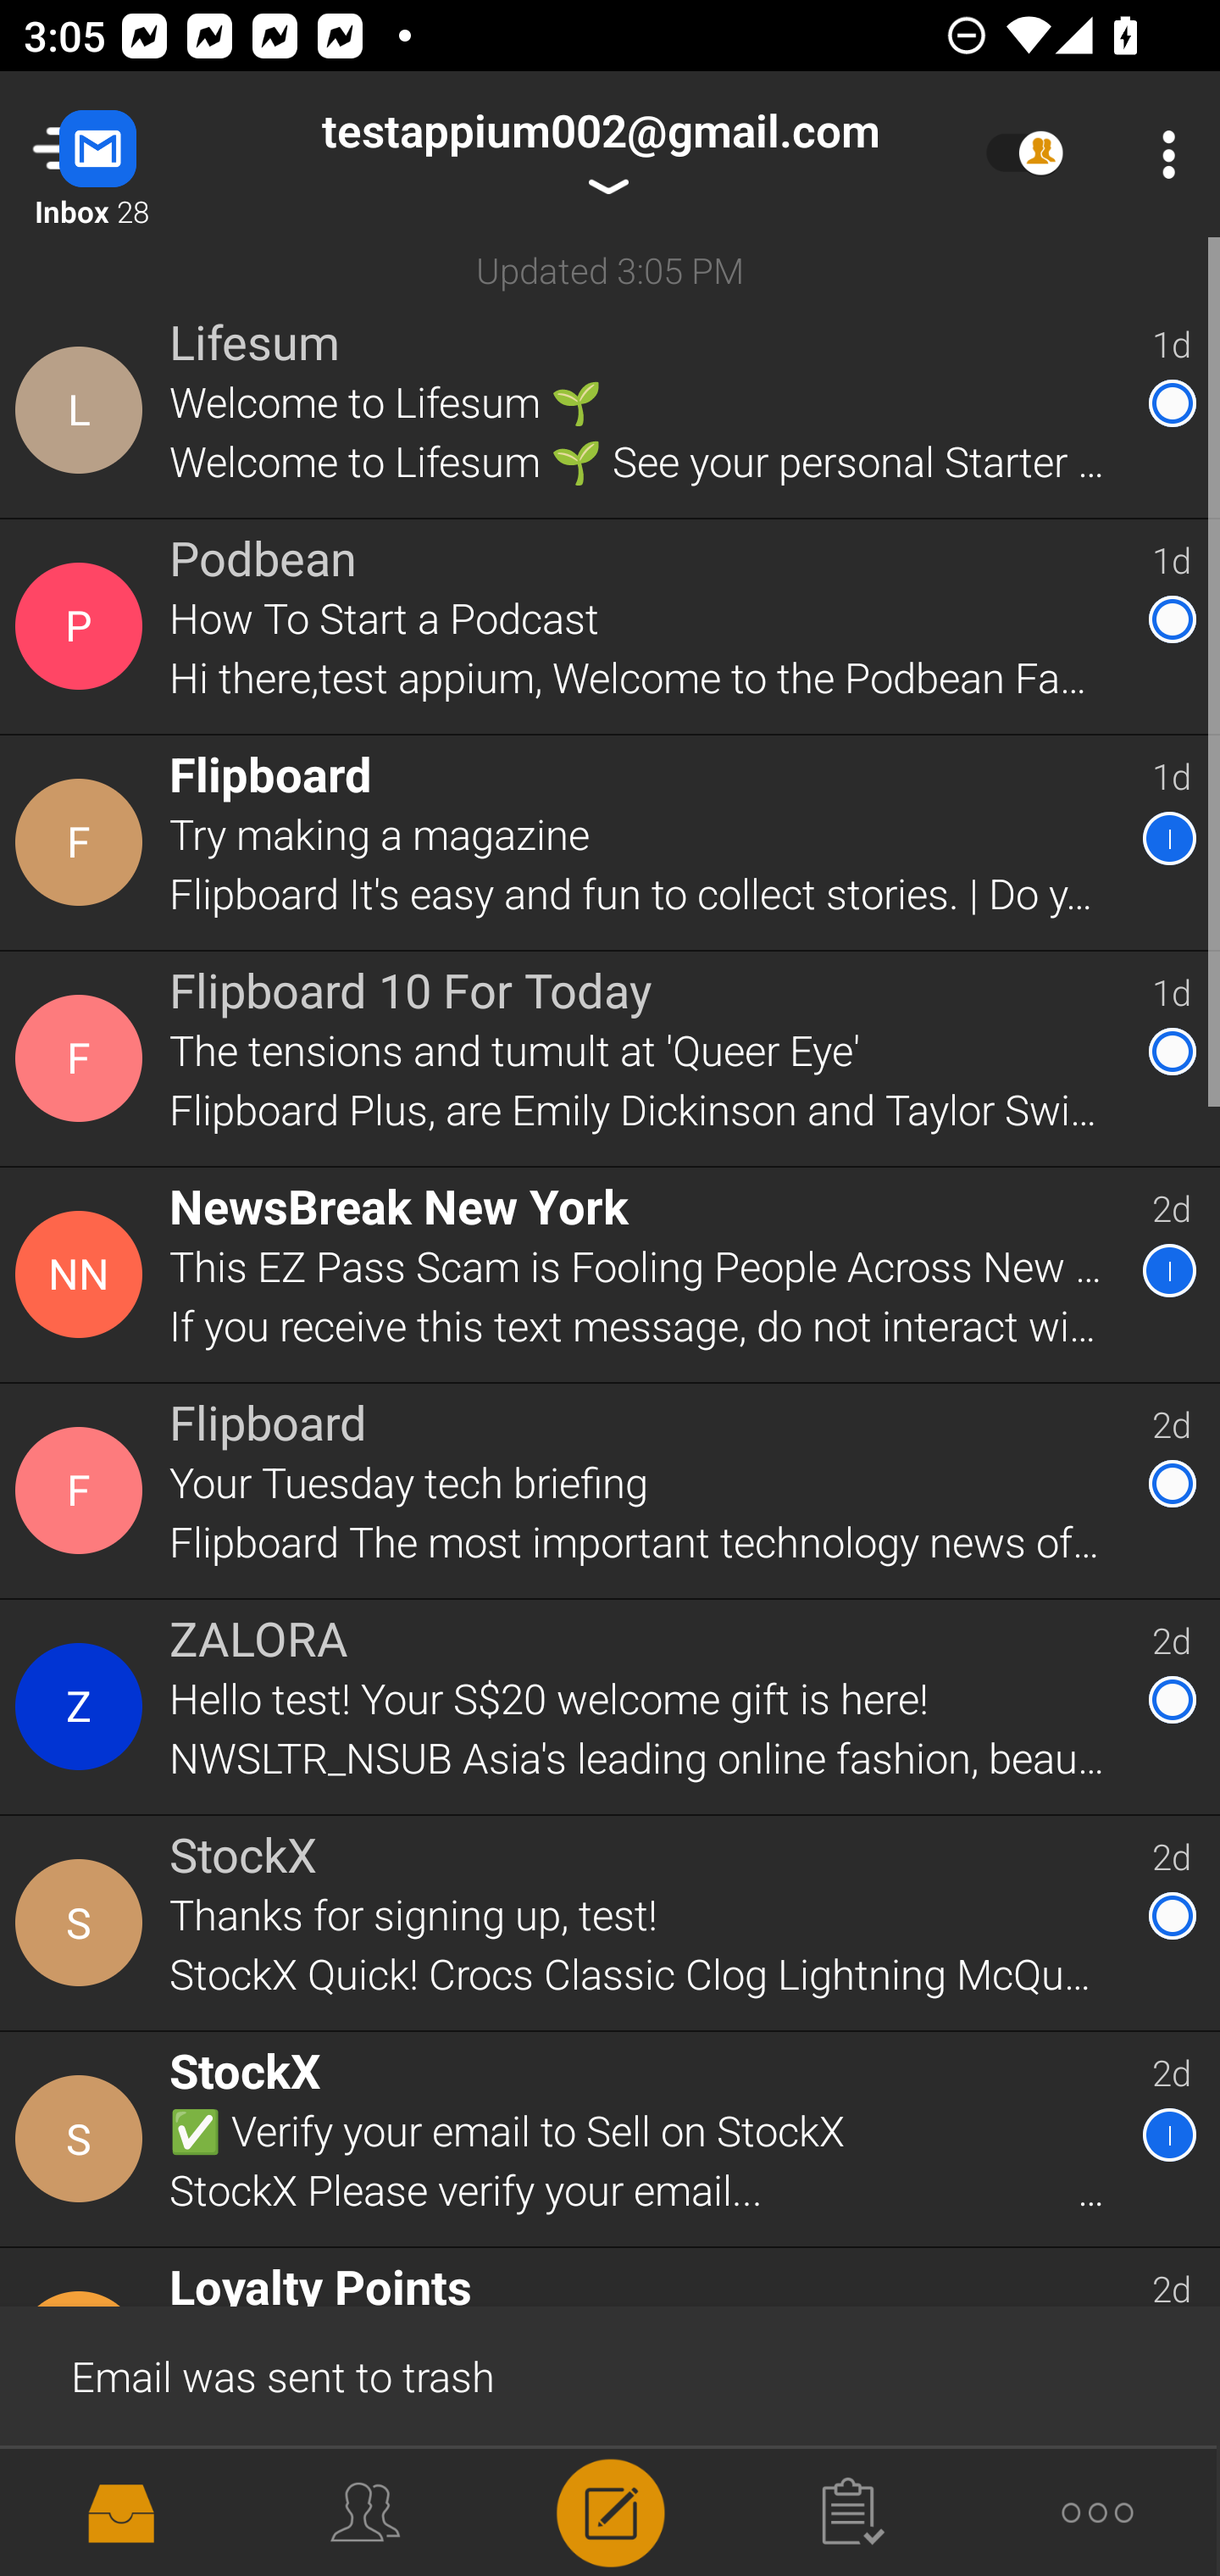  What do you see at coordinates (600, 154) in the screenshot?
I see `testappium002@gmail.com` at bounding box center [600, 154].